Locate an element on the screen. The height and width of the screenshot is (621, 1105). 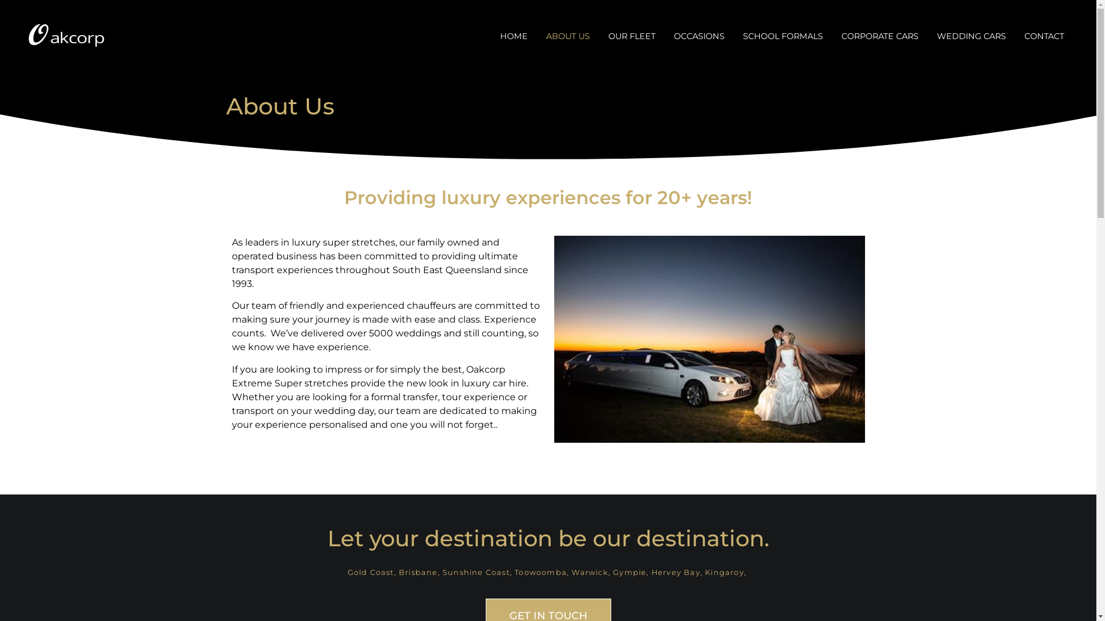
WEDDING CARS is located at coordinates (971, 36).